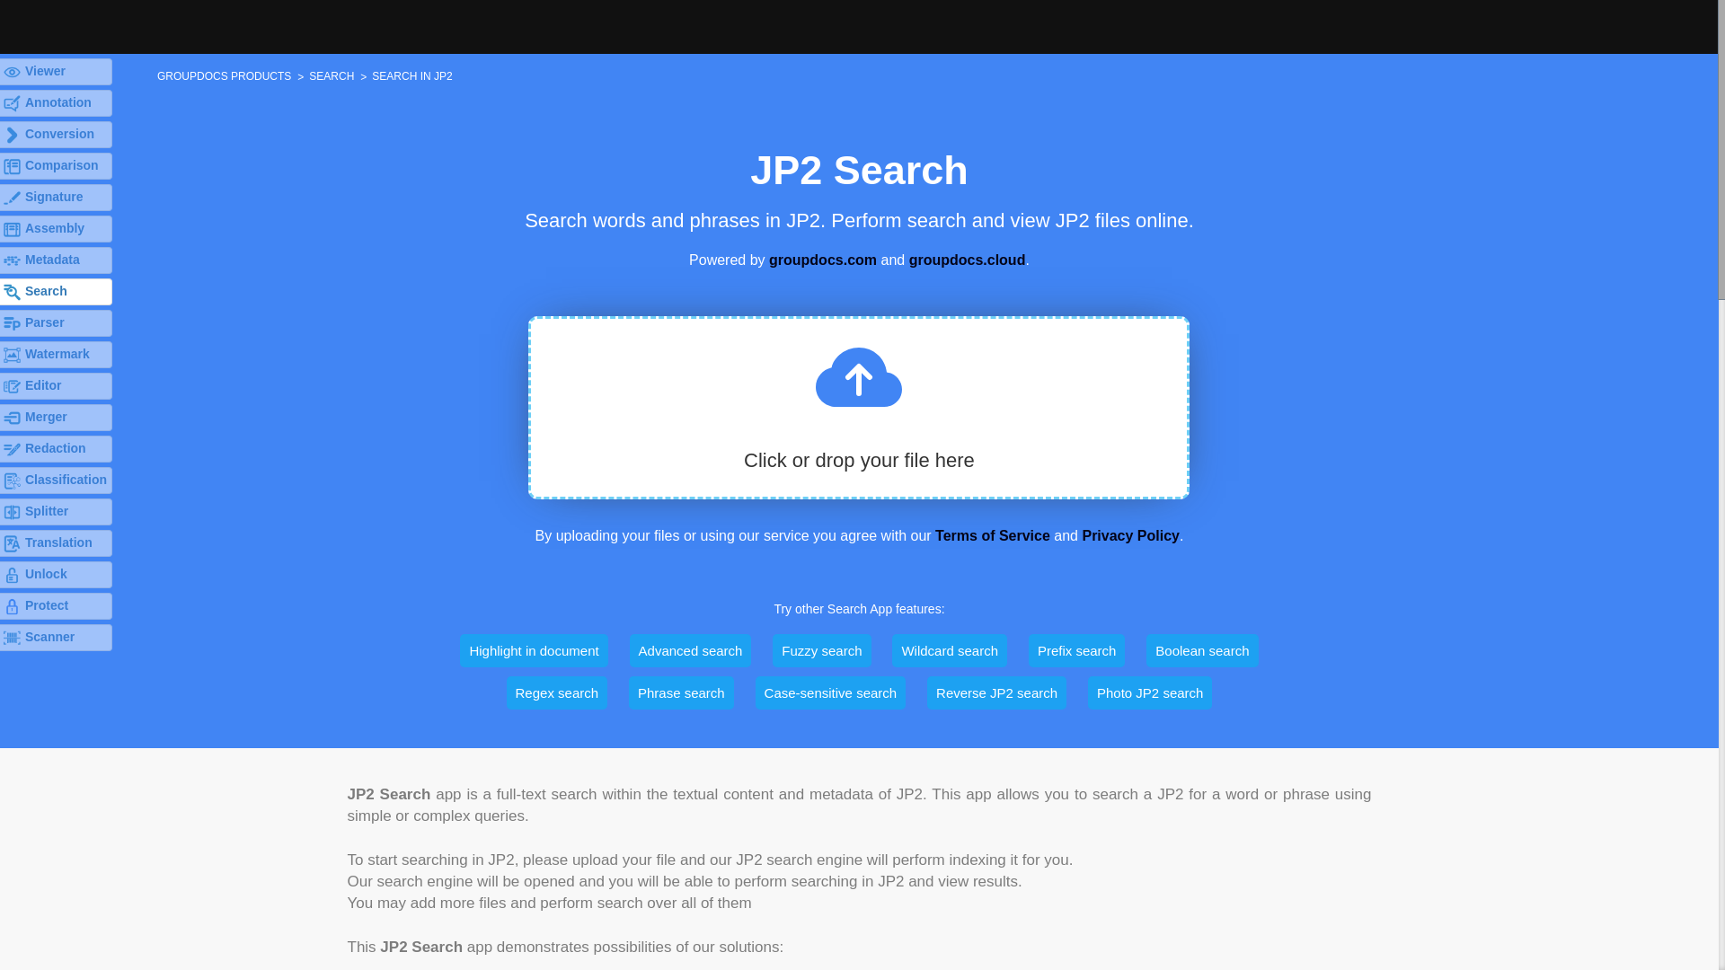  Describe the element at coordinates (56, 135) in the screenshot. I see `Convert popular document and image file formats.` at that location.